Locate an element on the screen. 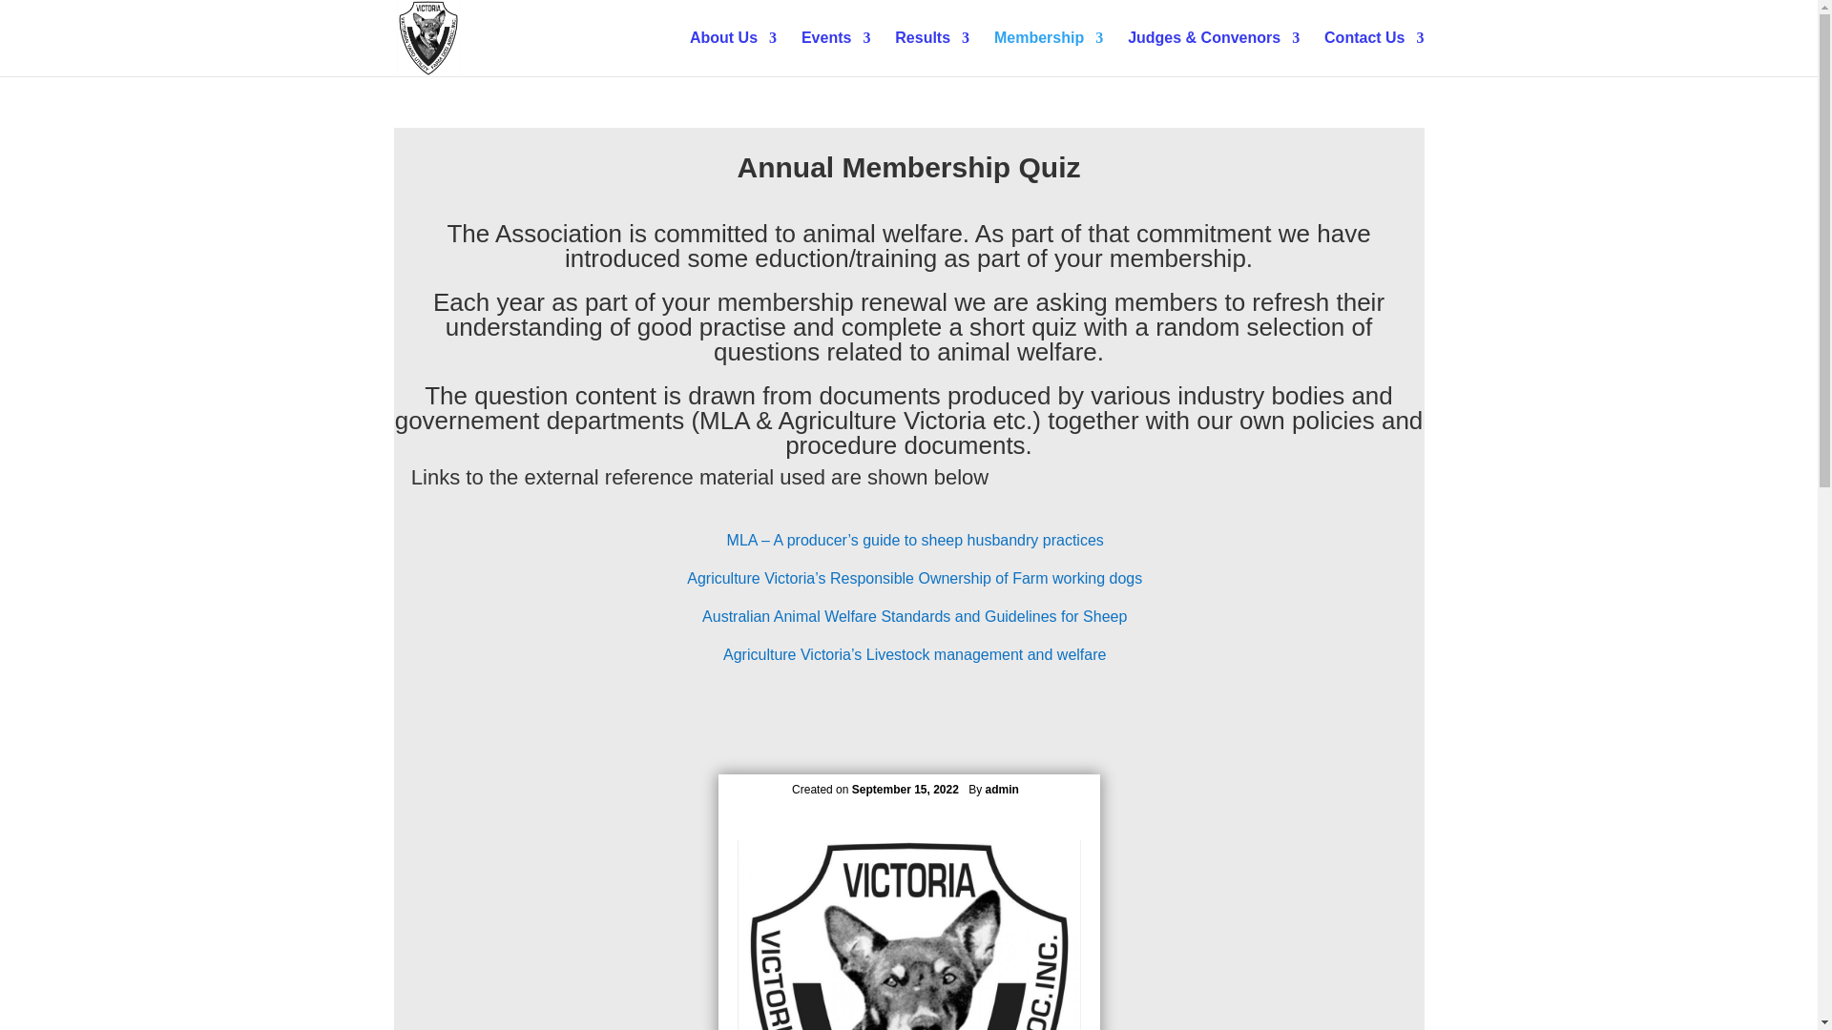  About Us is located at coordinates (733, 53).